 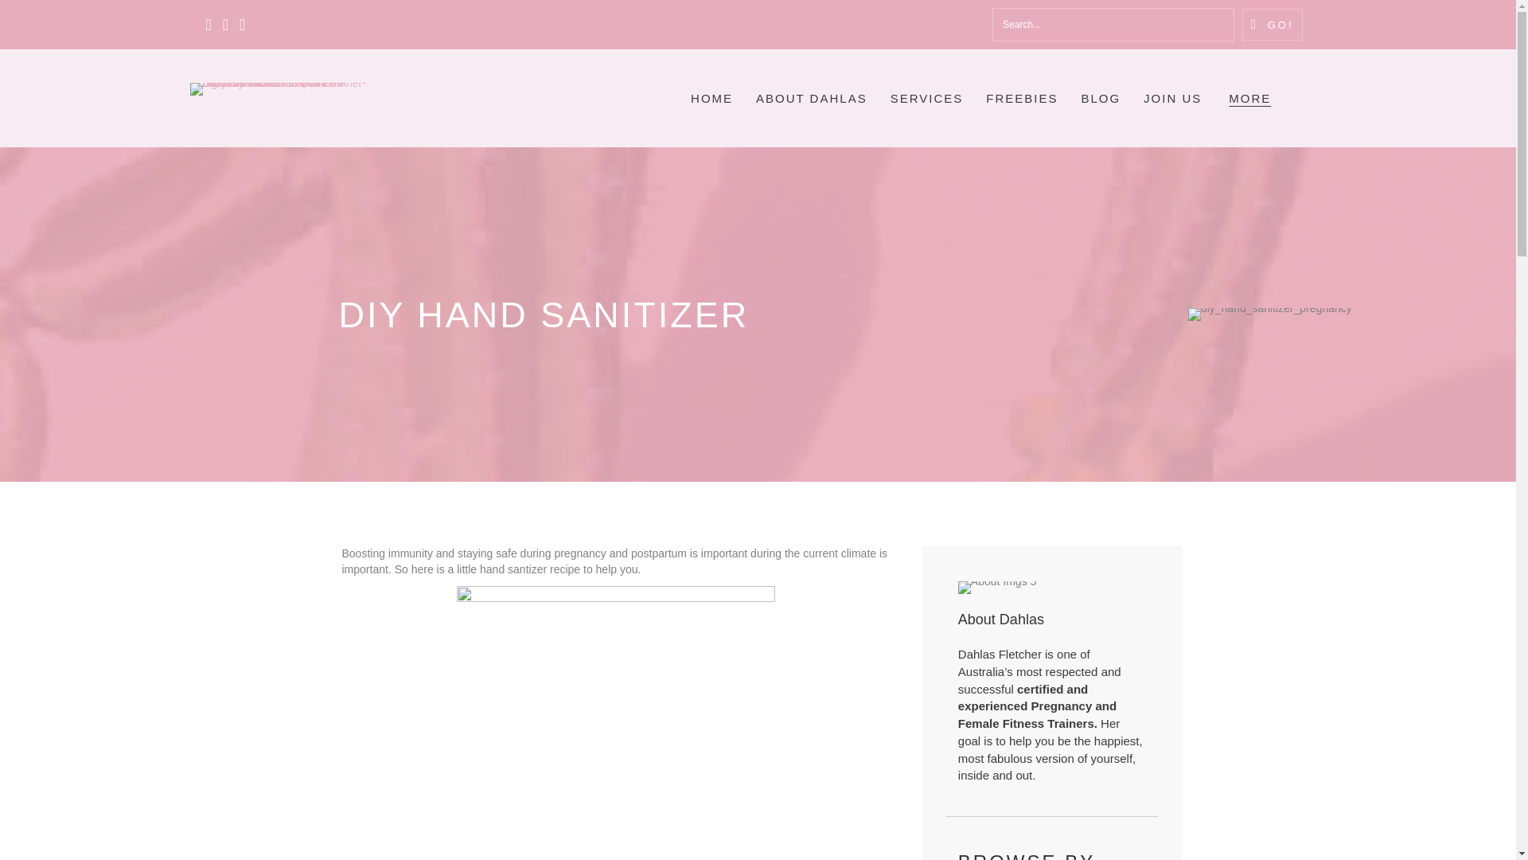 I want to click on BLOG, so click(x=1101, y=97).